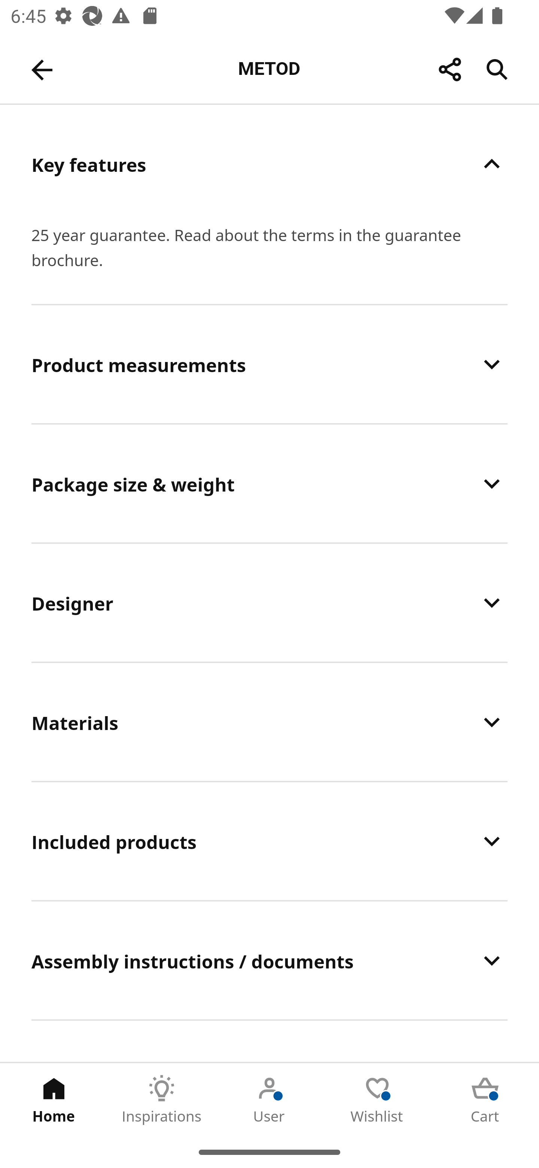  I want to click on Materials, so click(269, 723).